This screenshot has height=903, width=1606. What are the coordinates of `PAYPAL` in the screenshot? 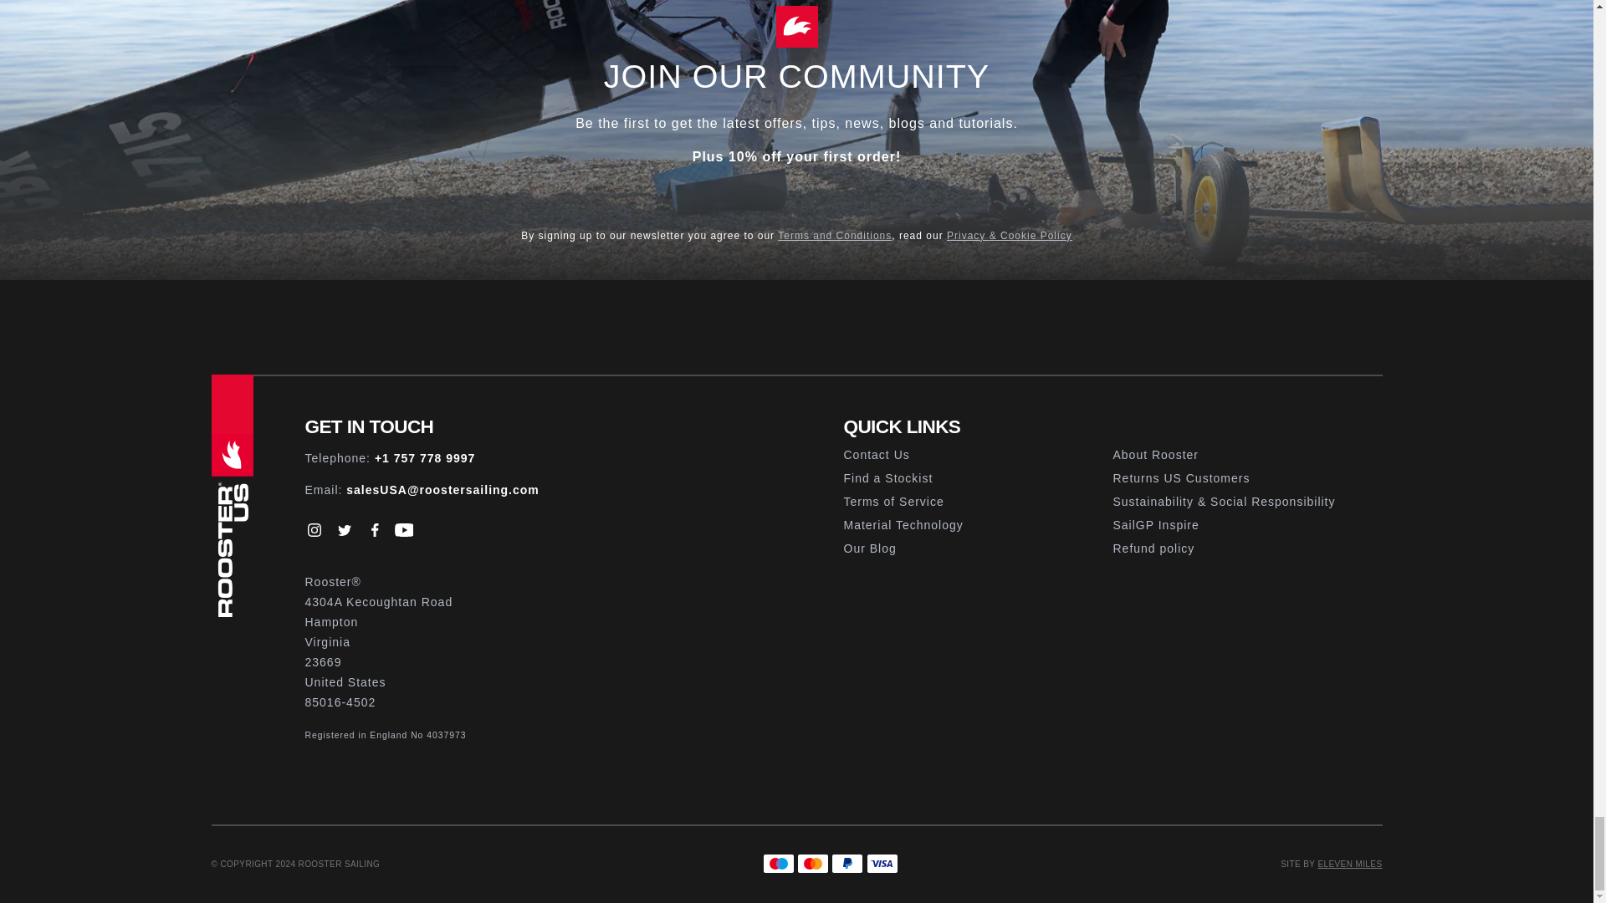 It's located at (847, 863).